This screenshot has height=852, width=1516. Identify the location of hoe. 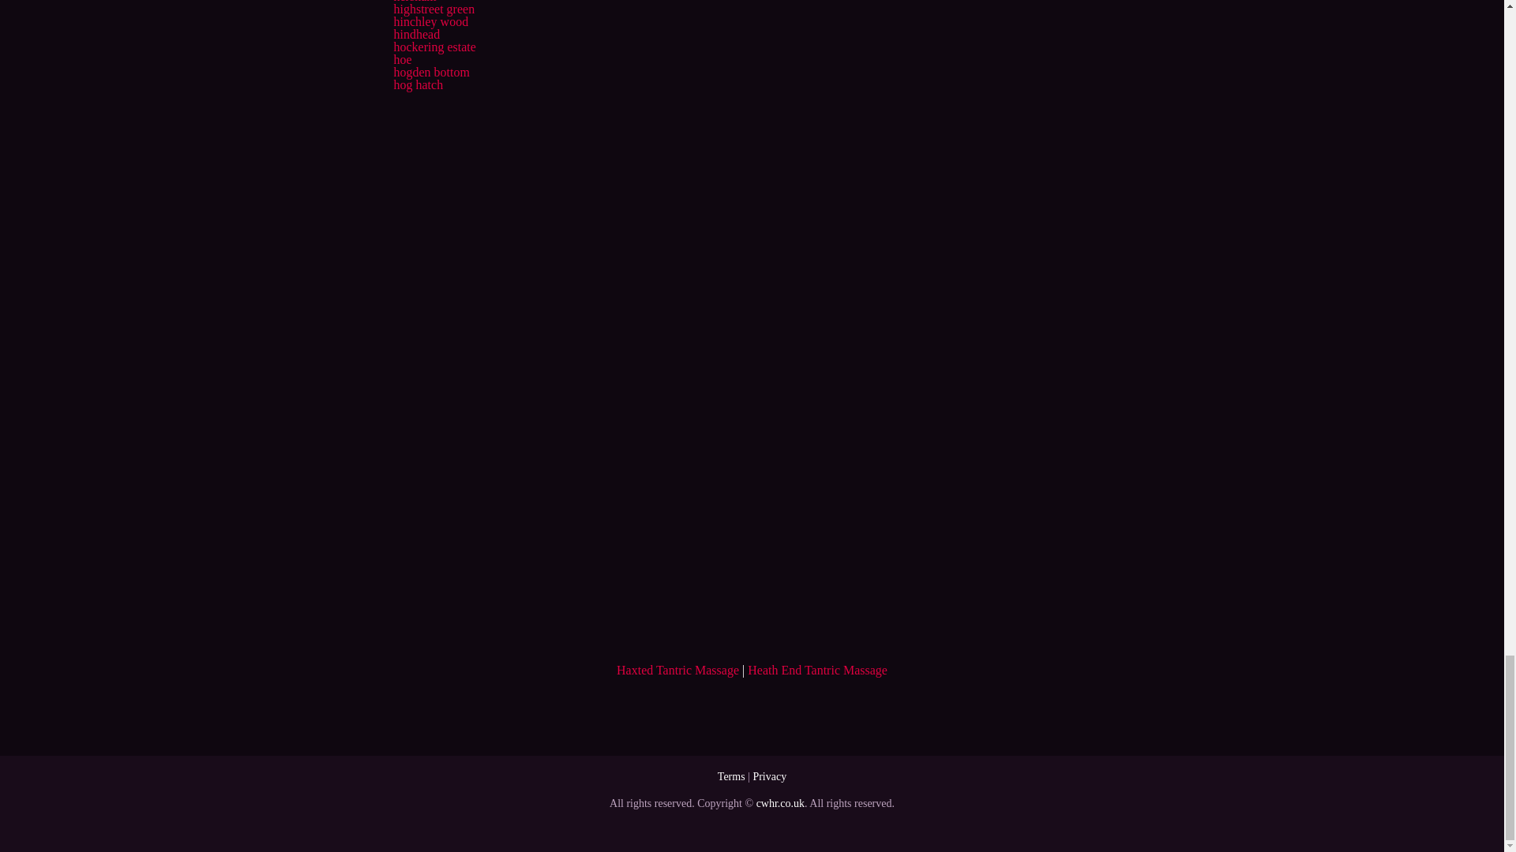
(401, 59).